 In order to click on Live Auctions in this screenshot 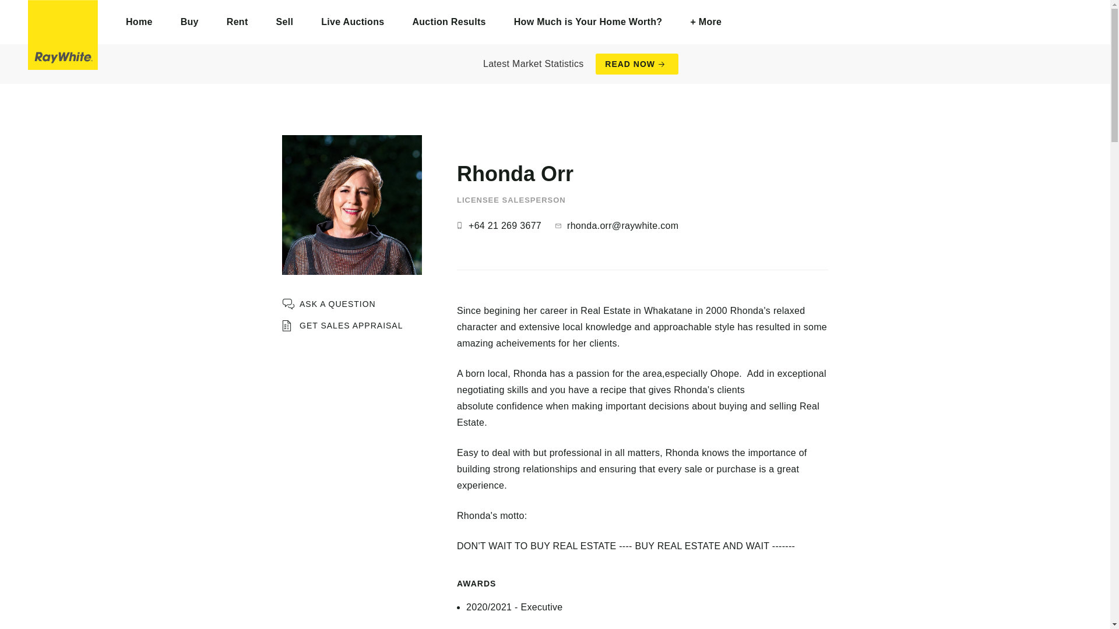, I will do `click(352, 22)`.